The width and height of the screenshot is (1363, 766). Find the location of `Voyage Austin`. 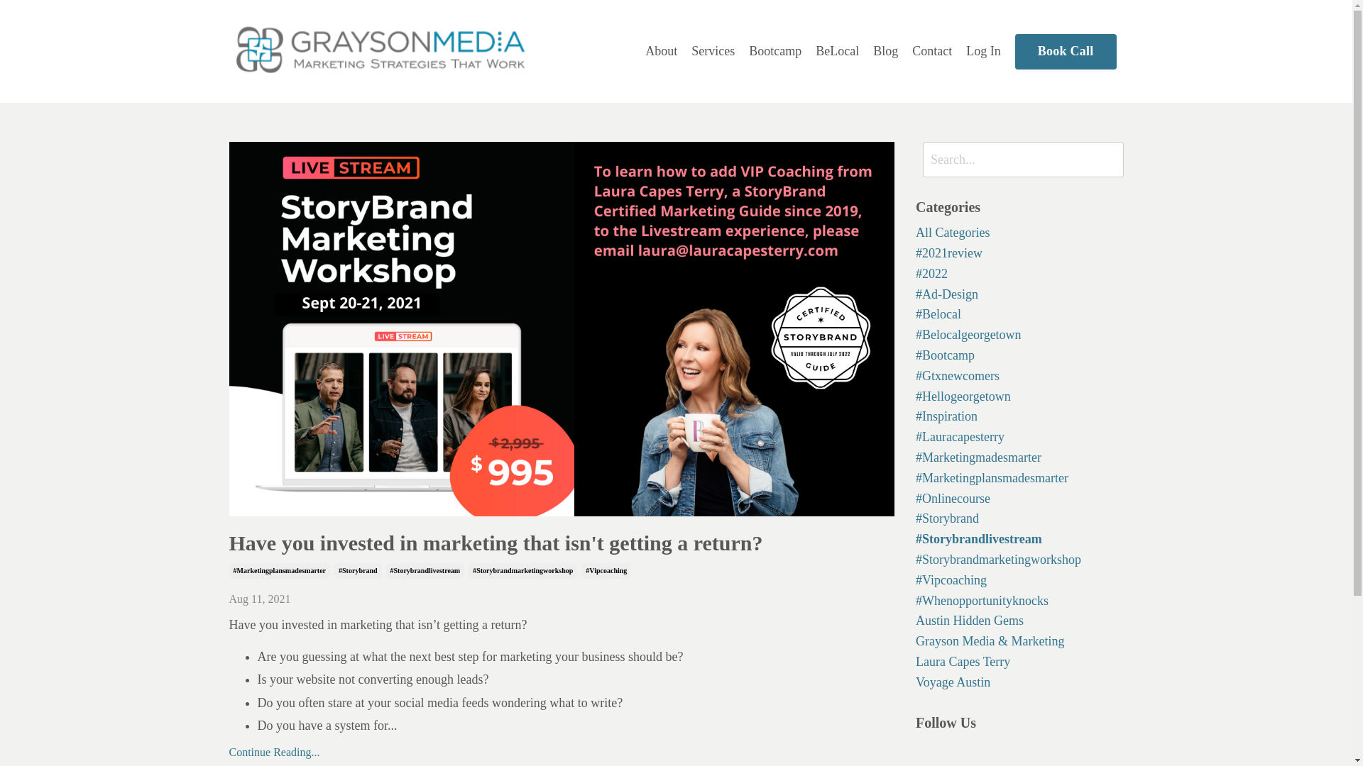

Voyage Austin is located at coordinates (1019, 682).